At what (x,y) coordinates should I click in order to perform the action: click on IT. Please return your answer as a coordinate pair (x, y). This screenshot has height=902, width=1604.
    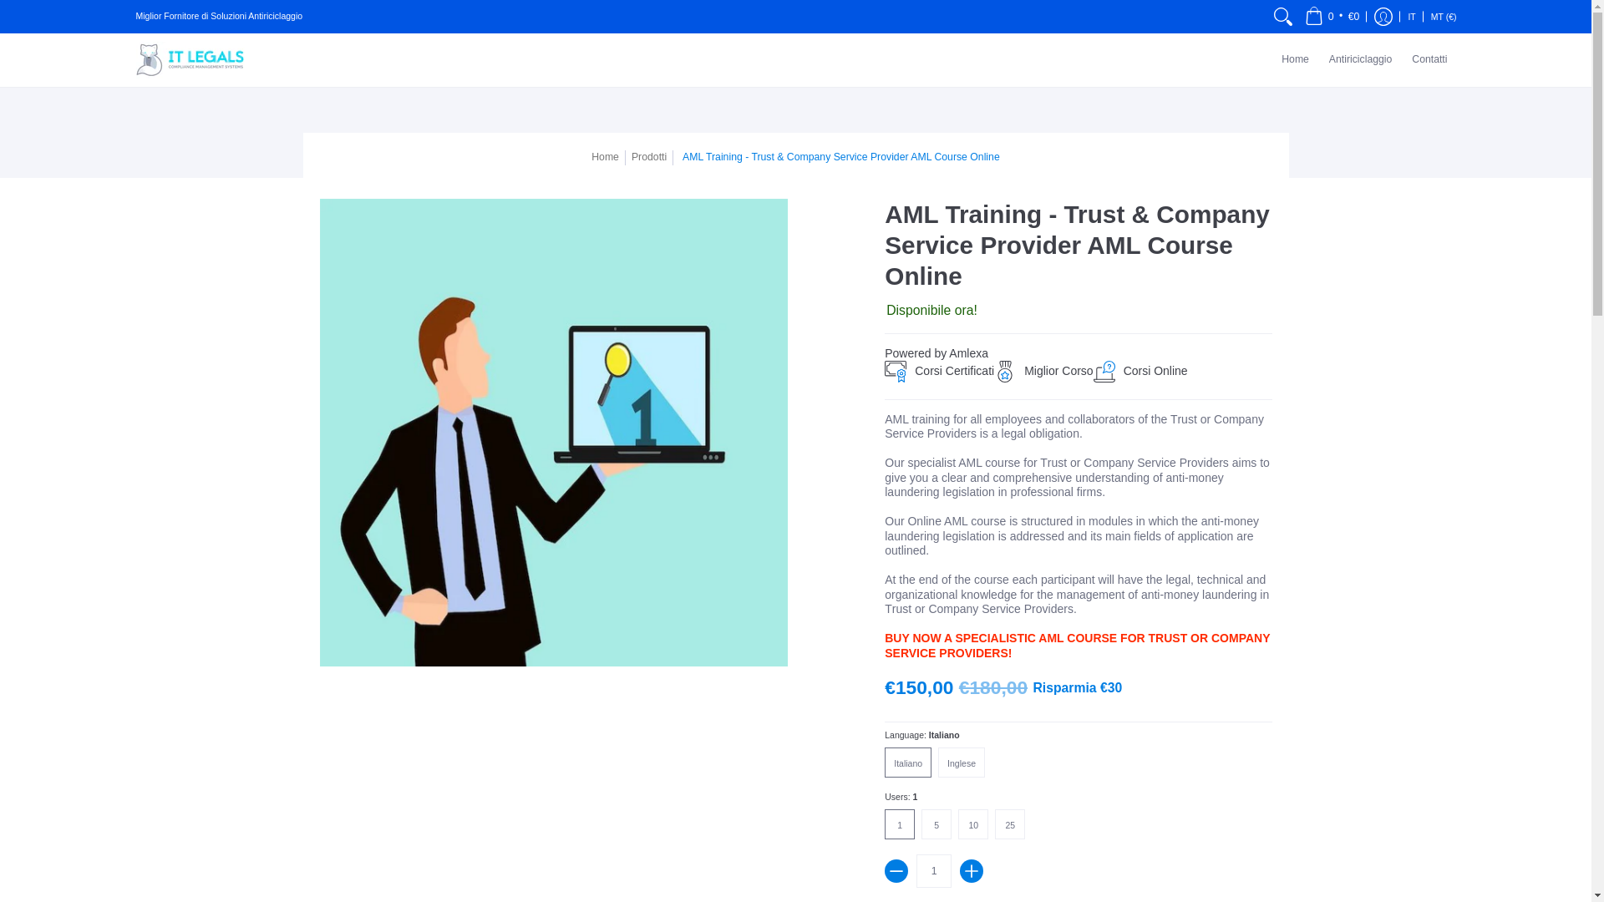
    Looking at the image, I should click on (1412, 17).